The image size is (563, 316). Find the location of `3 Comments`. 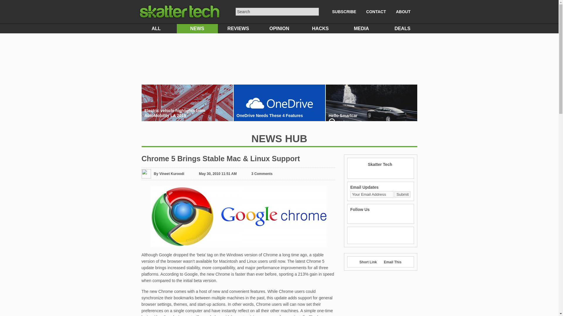

3 Comments is located at coordinates (262, 174).